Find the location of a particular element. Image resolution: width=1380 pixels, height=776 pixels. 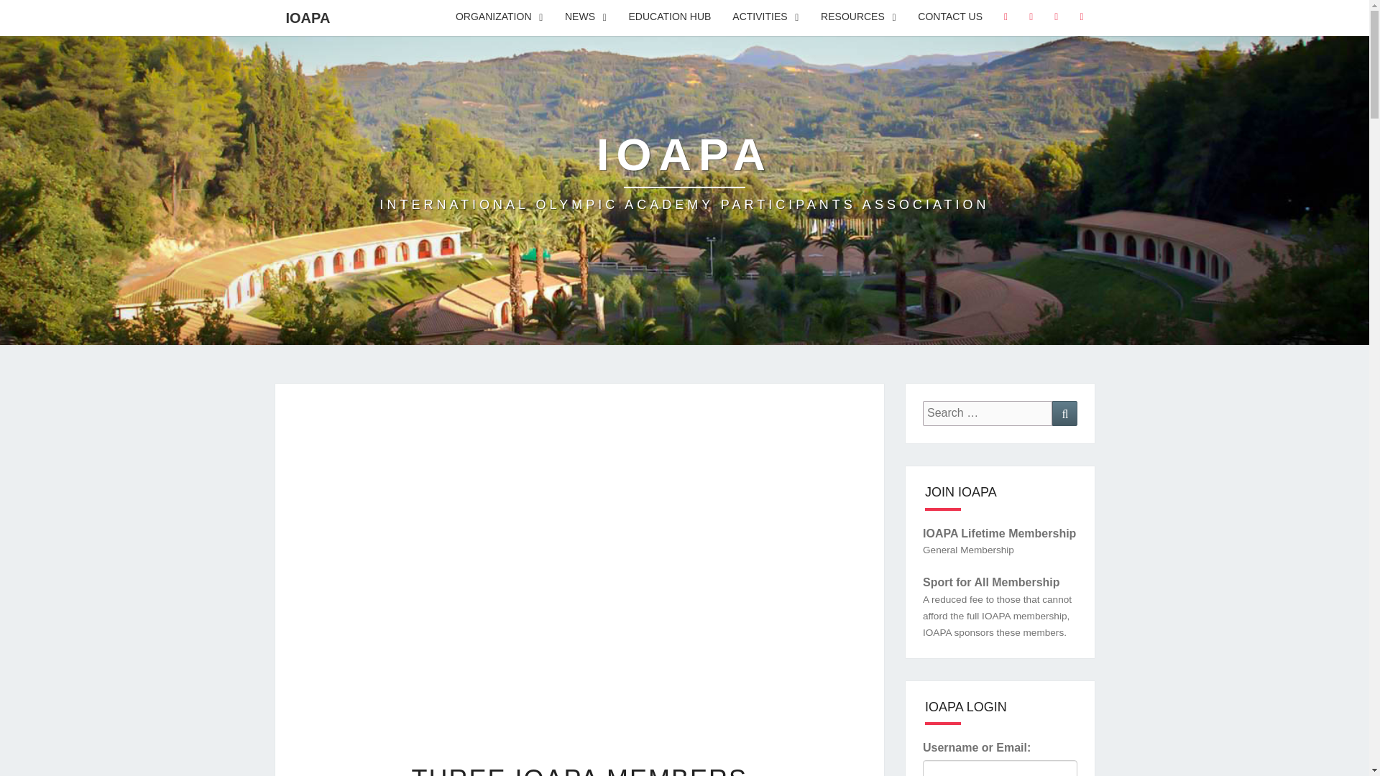

ORGANIZATION is located at coordinates (499, 17).